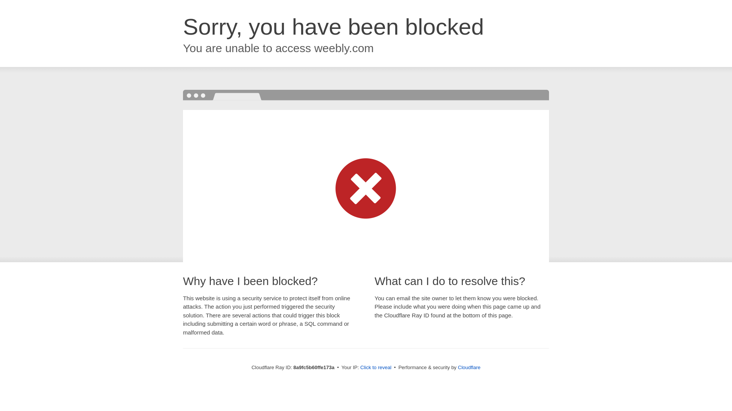 This screenshot has width=732, height=411. What do you see at coordinates (376, 368) in the screenshot?
I see `Click to reveal` at bounding box center [376, 368].